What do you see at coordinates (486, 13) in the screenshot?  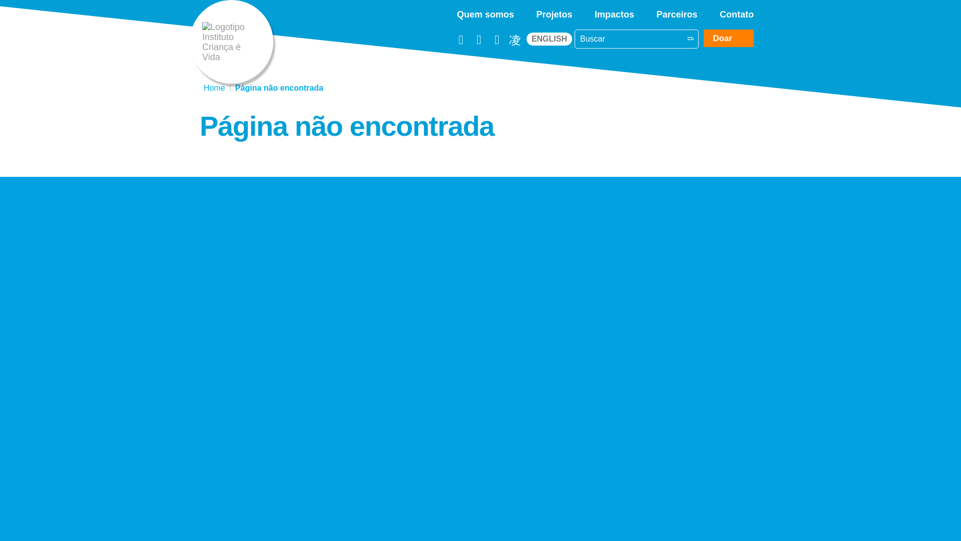 I see `Quem somos` at bounding box center [486, 13].